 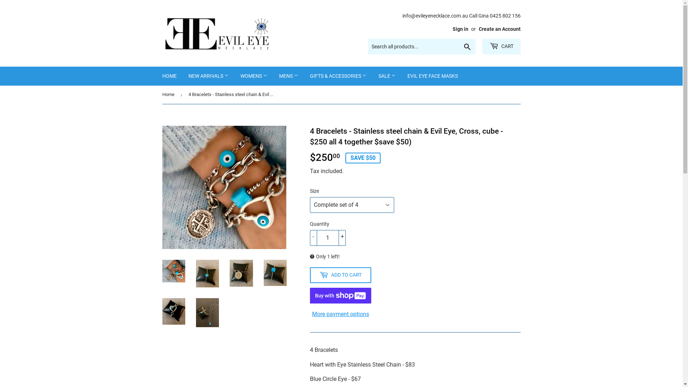 I want to click on CART, so click(x=502, y=47).